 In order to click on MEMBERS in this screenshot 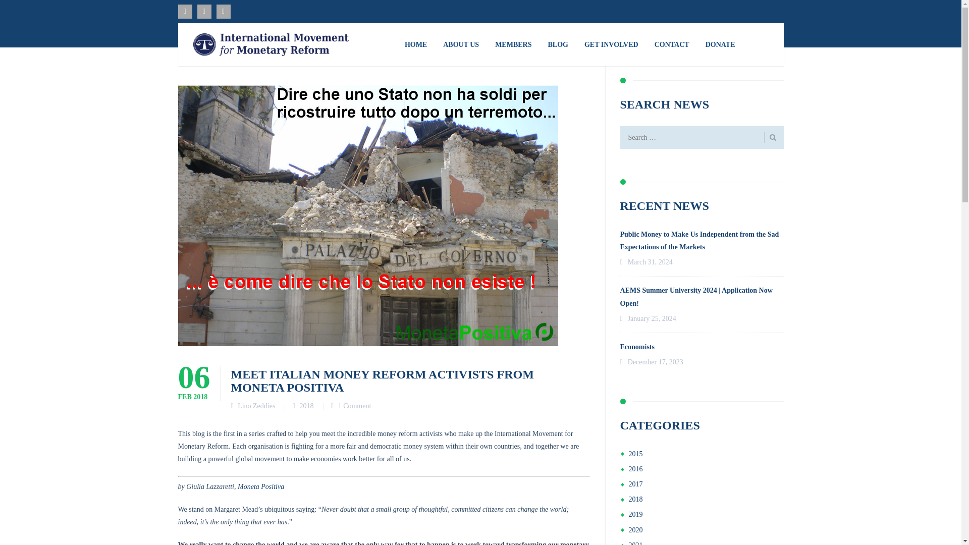, I will do `click(513, 45)`.